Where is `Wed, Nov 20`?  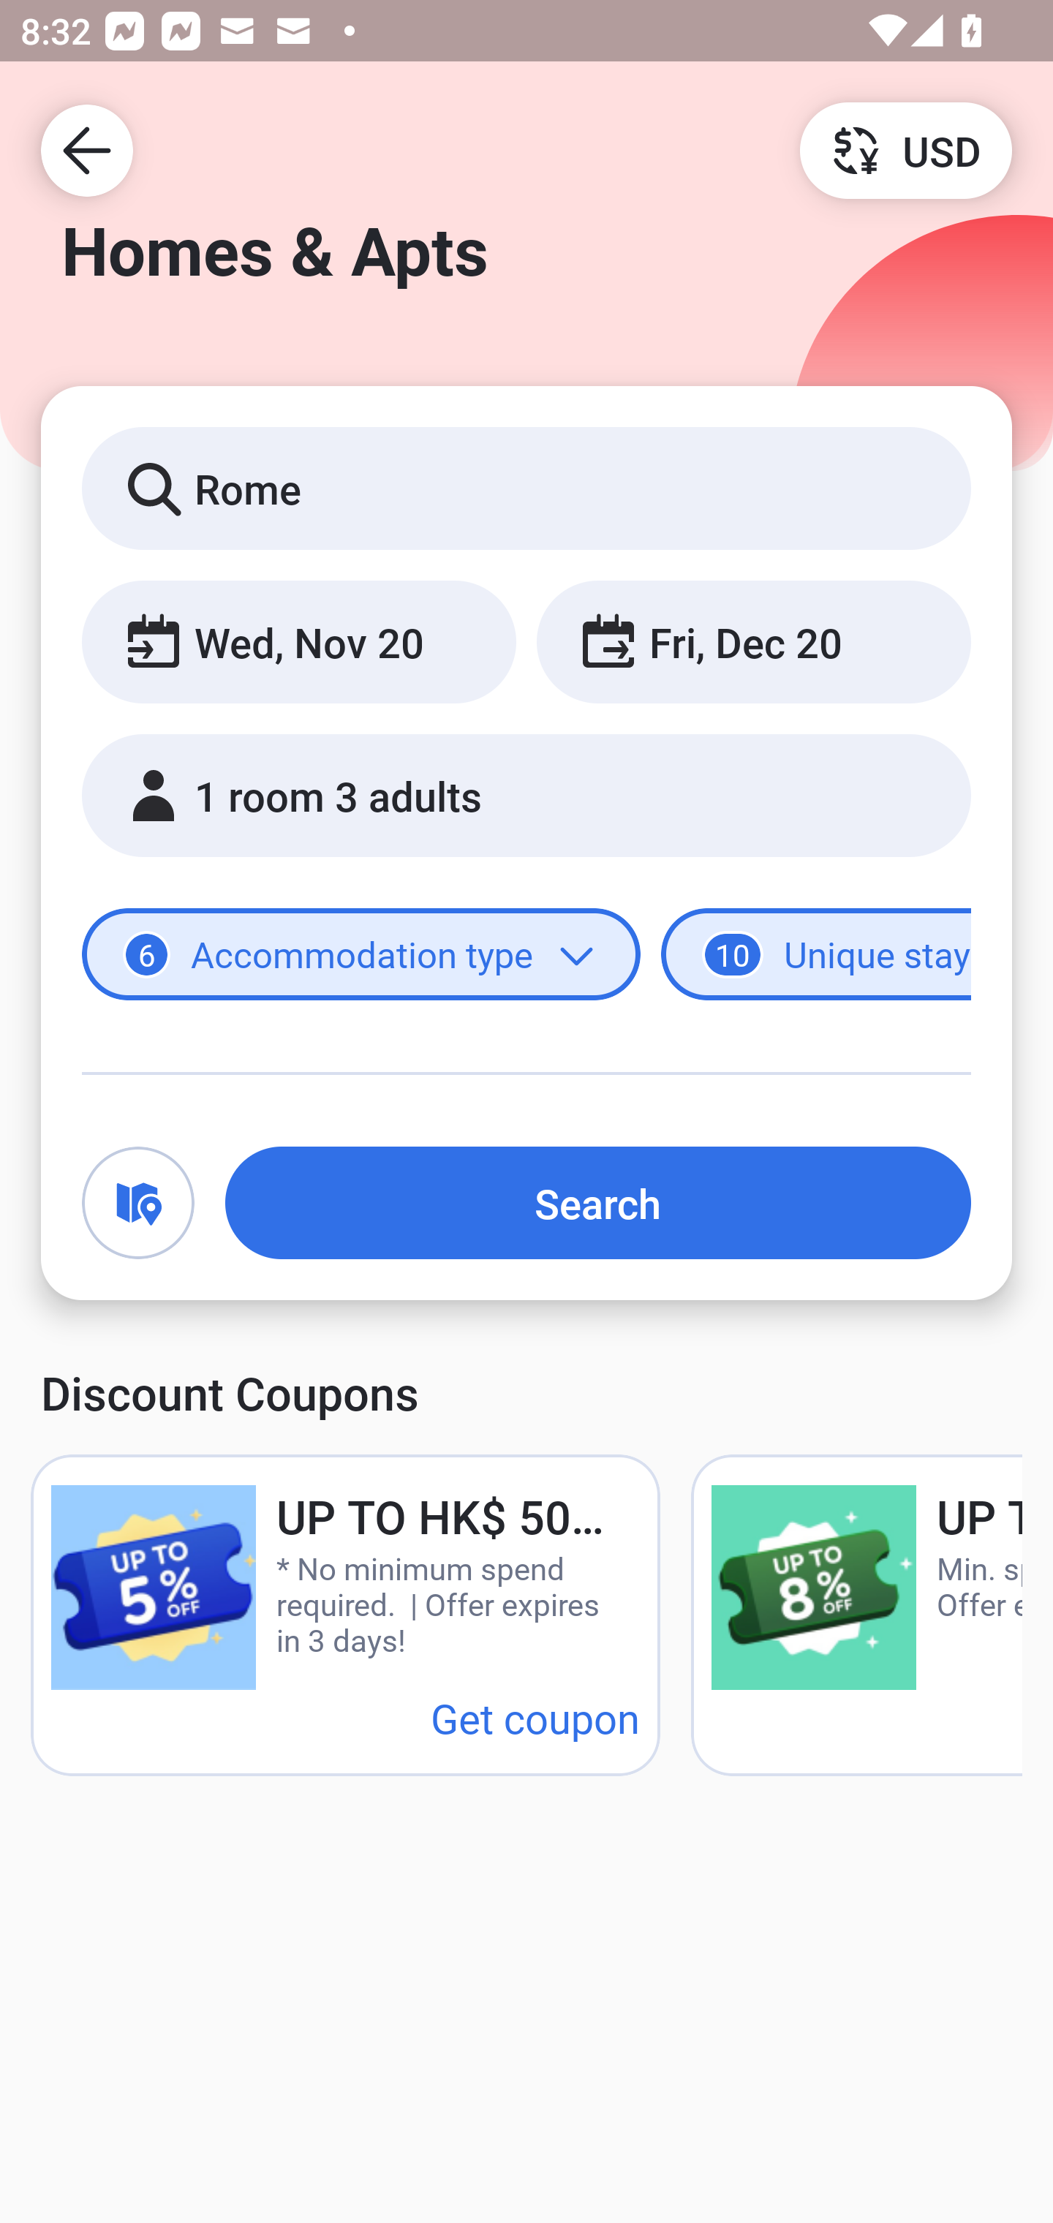 Wed, Nov 20 is located at coordinates (298, 641).